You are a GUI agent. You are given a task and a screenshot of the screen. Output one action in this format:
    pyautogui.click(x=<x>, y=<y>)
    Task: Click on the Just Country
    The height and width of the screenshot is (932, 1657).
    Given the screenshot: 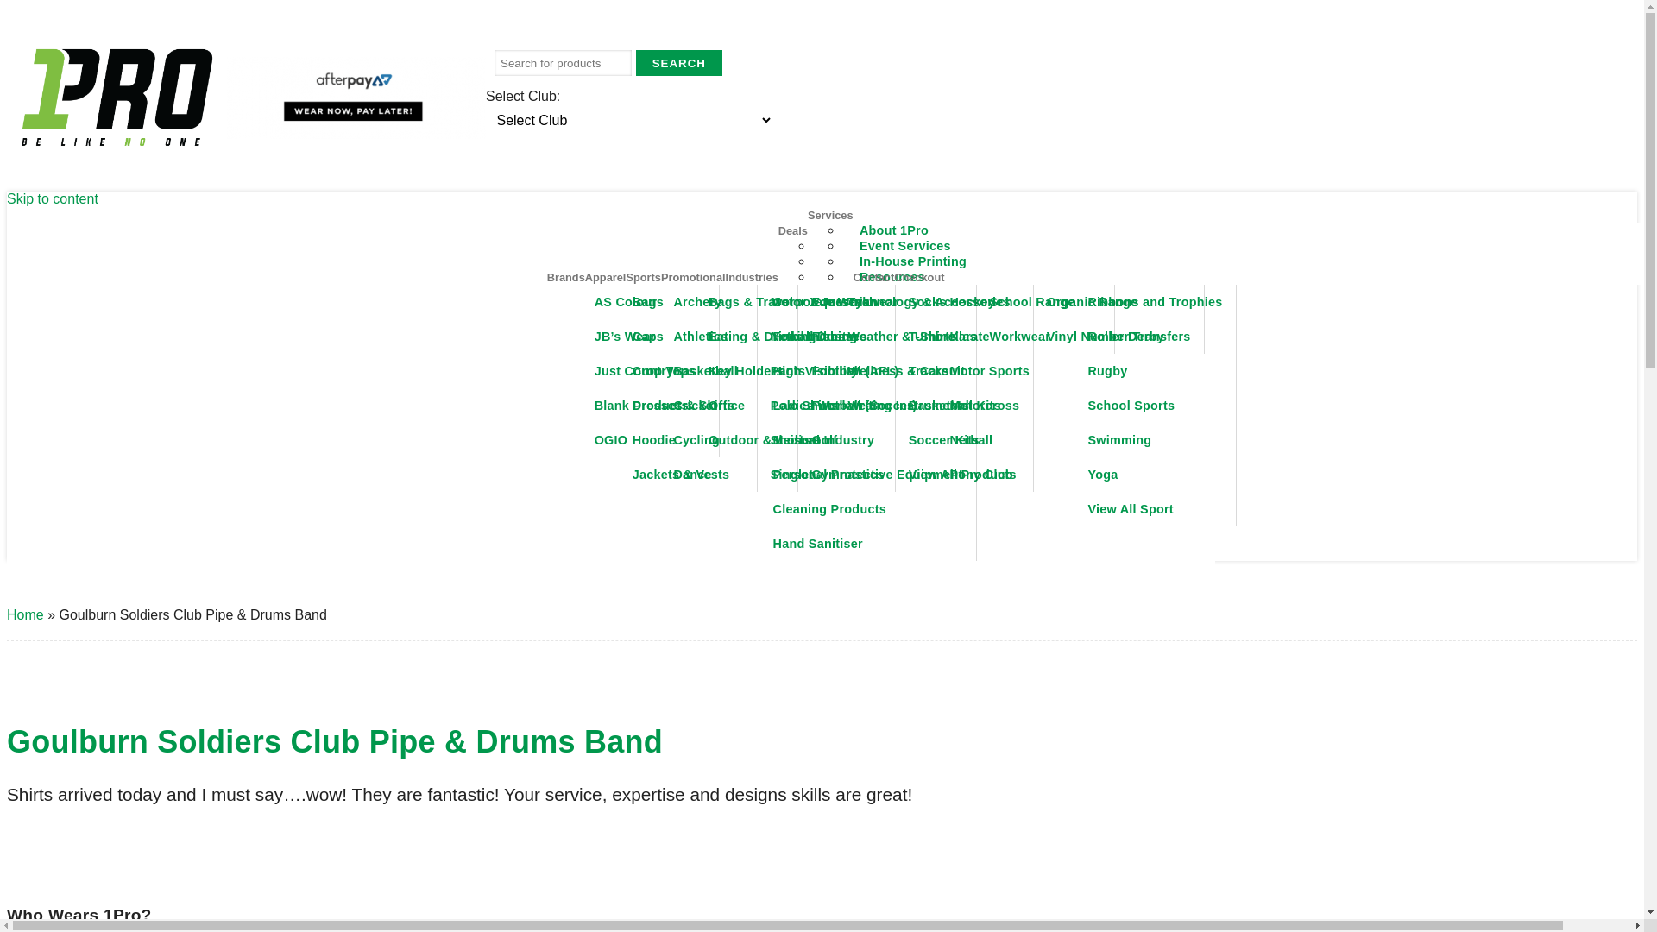 What is the action you would take?
    pyautogui.click(x=651, y=371)
    